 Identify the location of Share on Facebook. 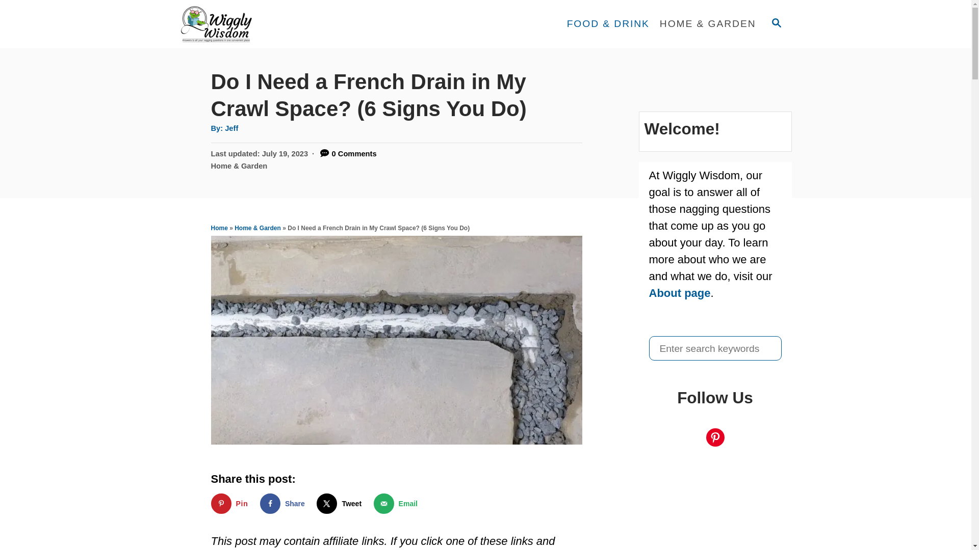
(285, 503).